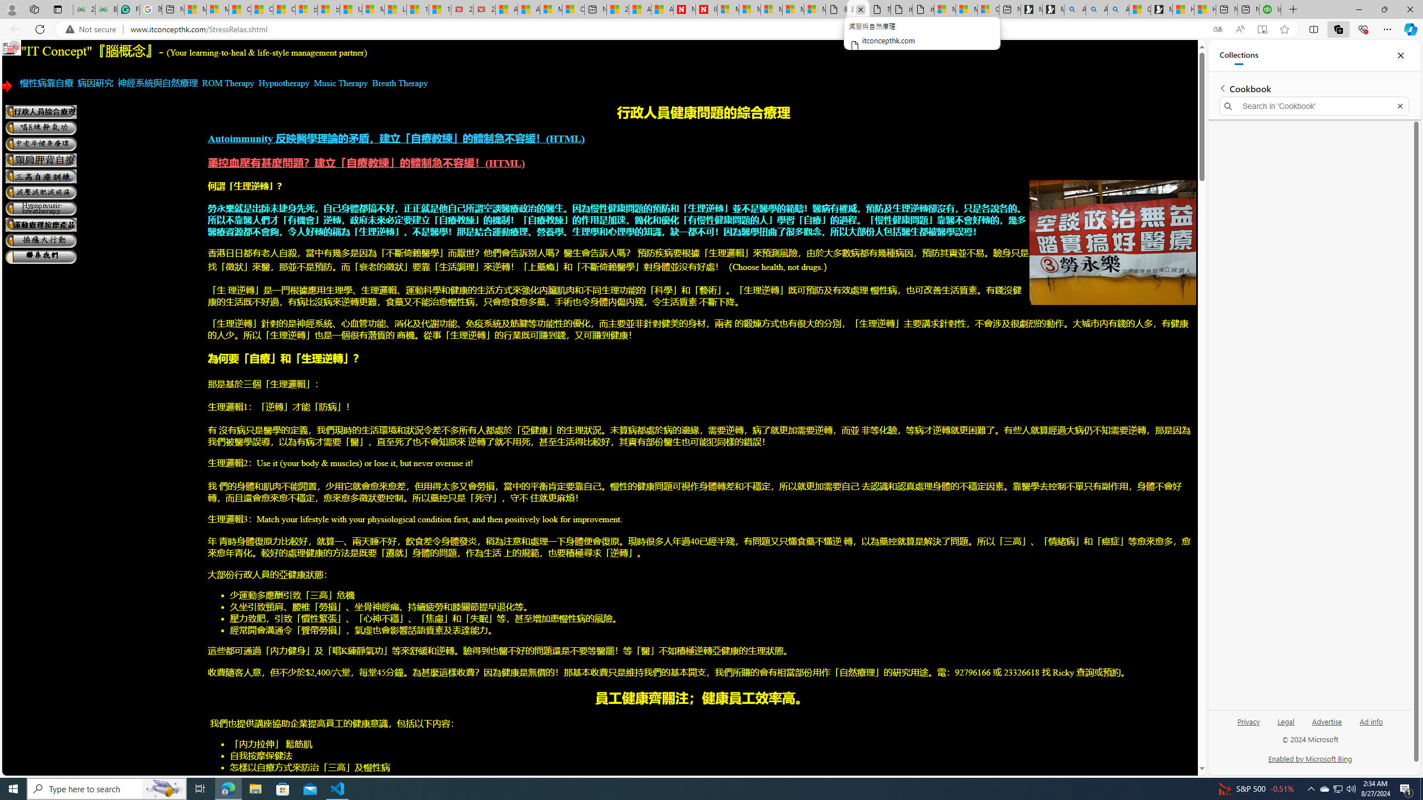 The height and width of the screenshot is (800, 1423). Describe the element at coordinates (485, 9) in the screenshot. I see `21 Movies That Outdid the Books They Were Based On` at that location.